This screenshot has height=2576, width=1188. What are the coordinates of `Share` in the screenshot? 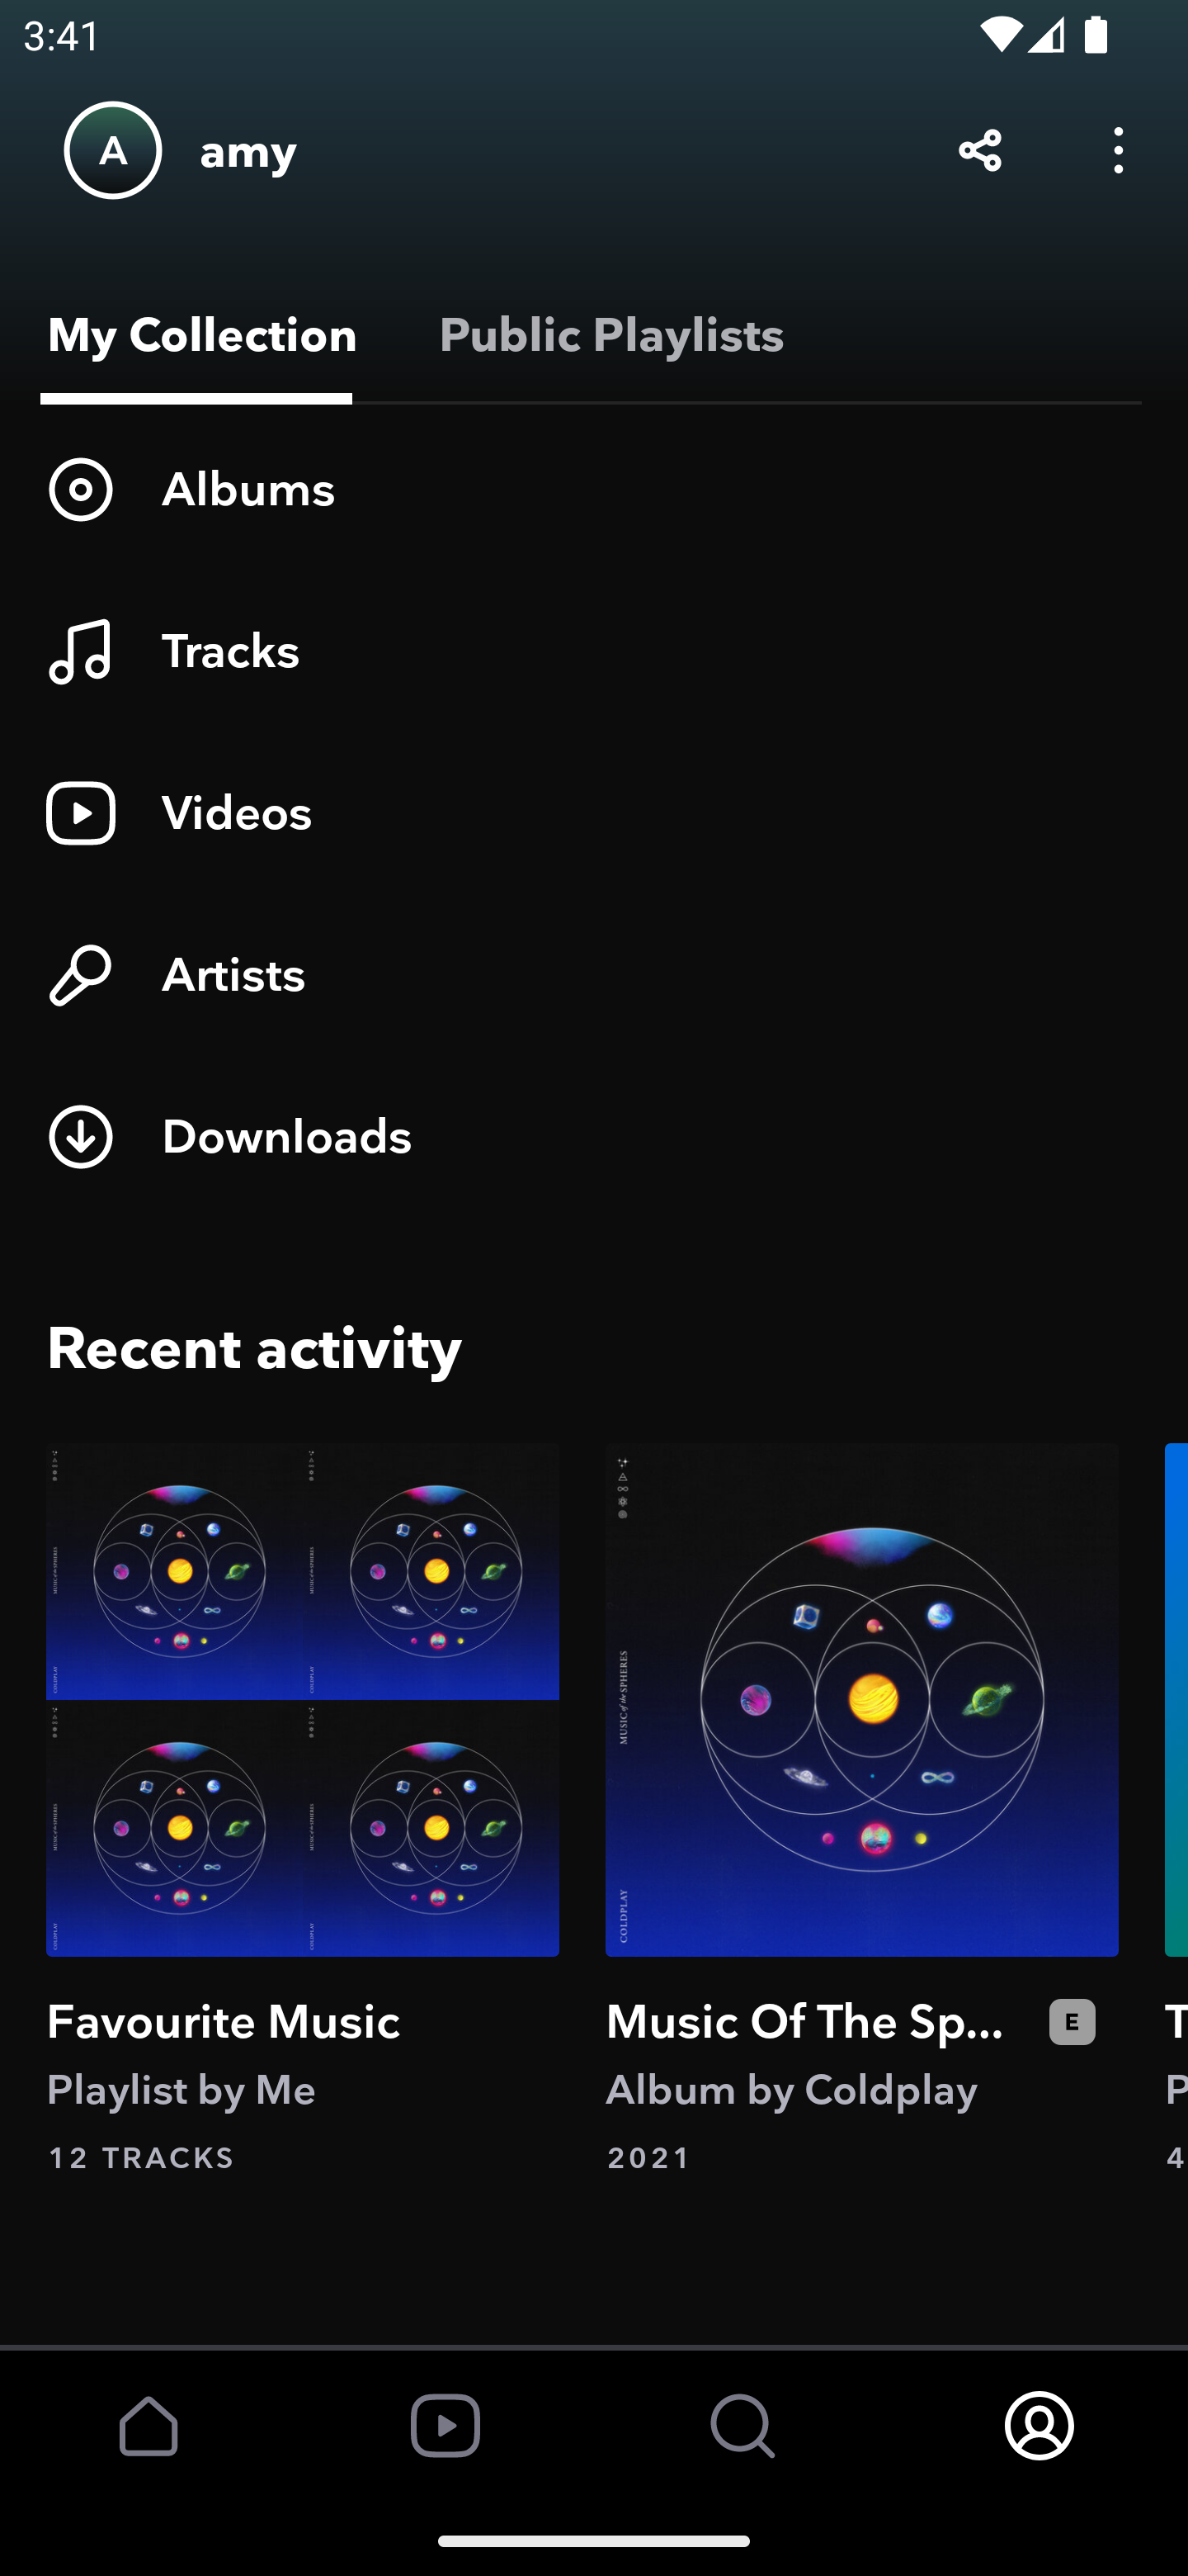 It's located at (980, 149).